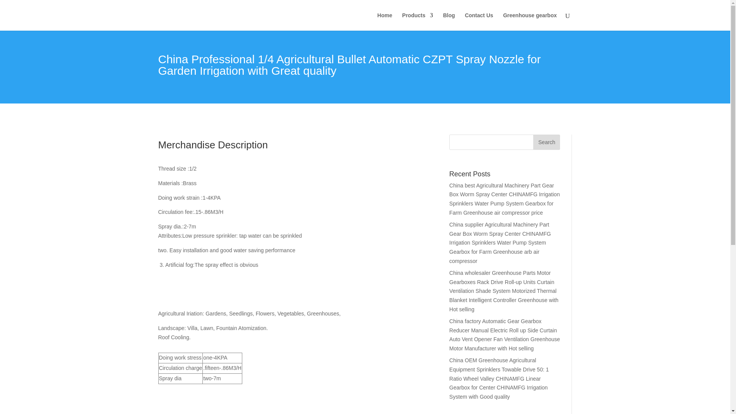 The image size is (736, 414). What do you see at coordinates (529, 21) in the screenshot?
I see `Greenhouse gearbox` at bounding box center [529, 21].